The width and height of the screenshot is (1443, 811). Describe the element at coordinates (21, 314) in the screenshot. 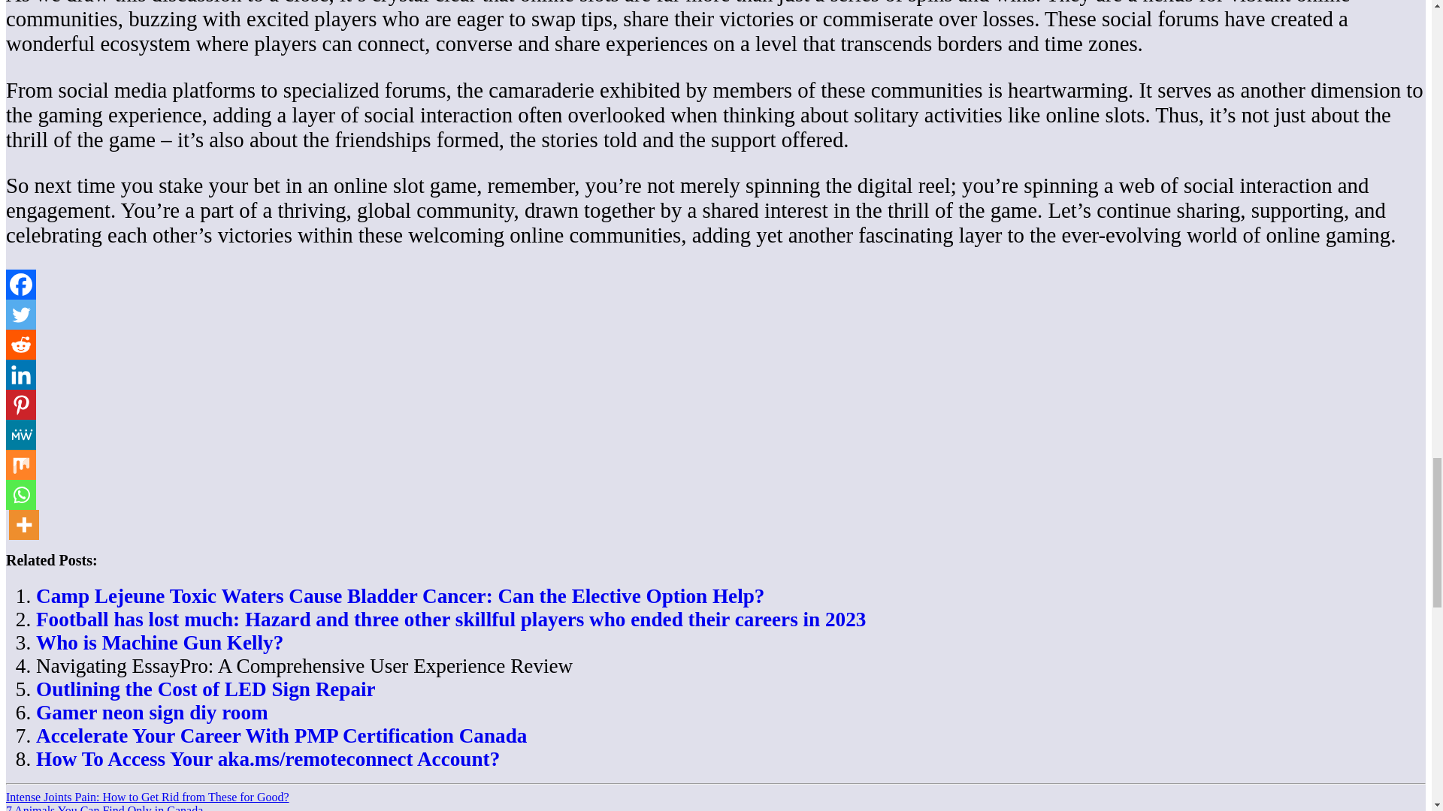

I see `Twitter` at that location.